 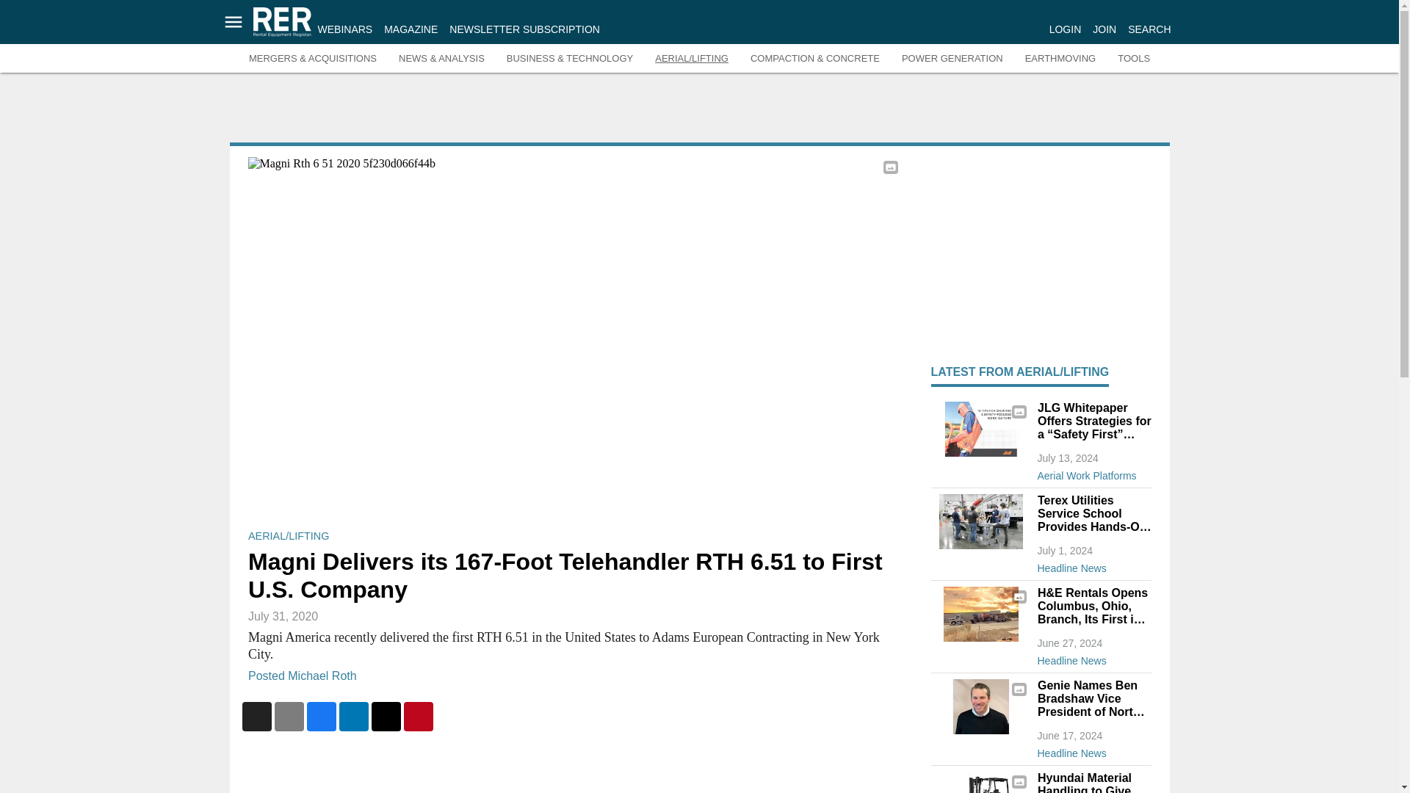 I want to click on SEARCH, so click(x=1149, y=29).